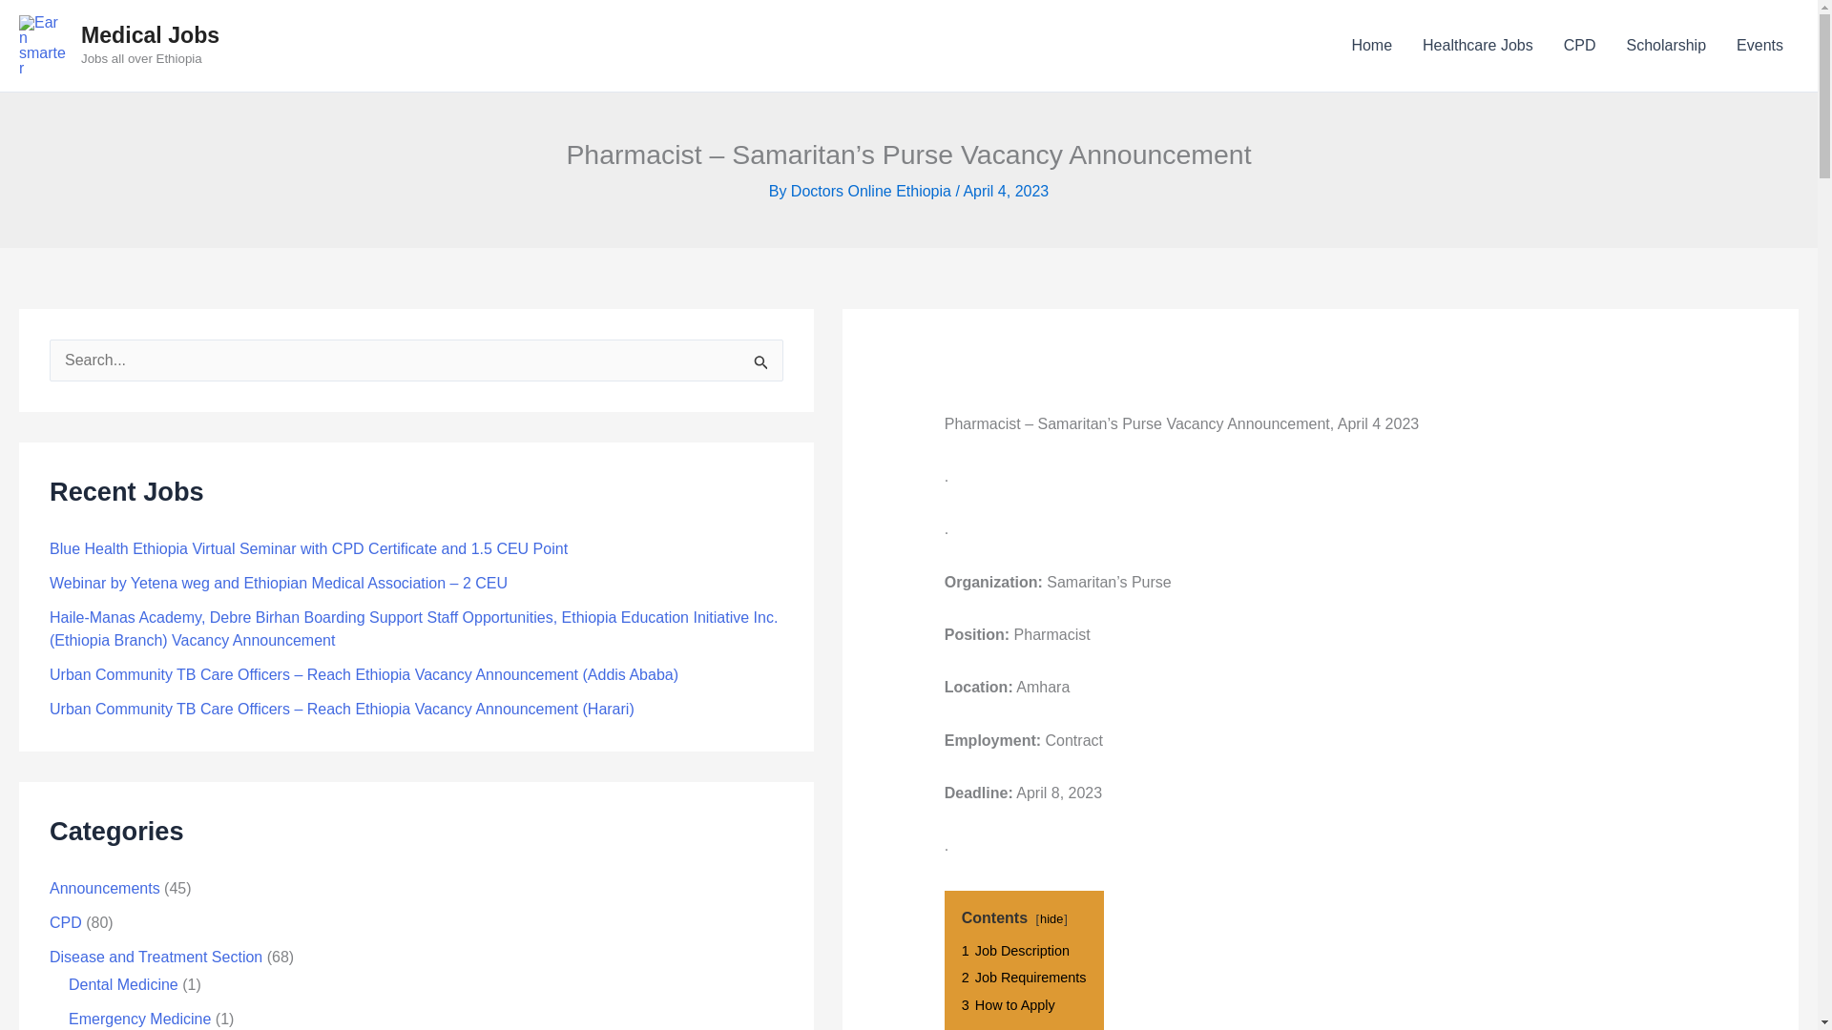  What do you see at coordinates (761, 366) in the screenshot?
I see `Search` at bounding box center [761, 366].